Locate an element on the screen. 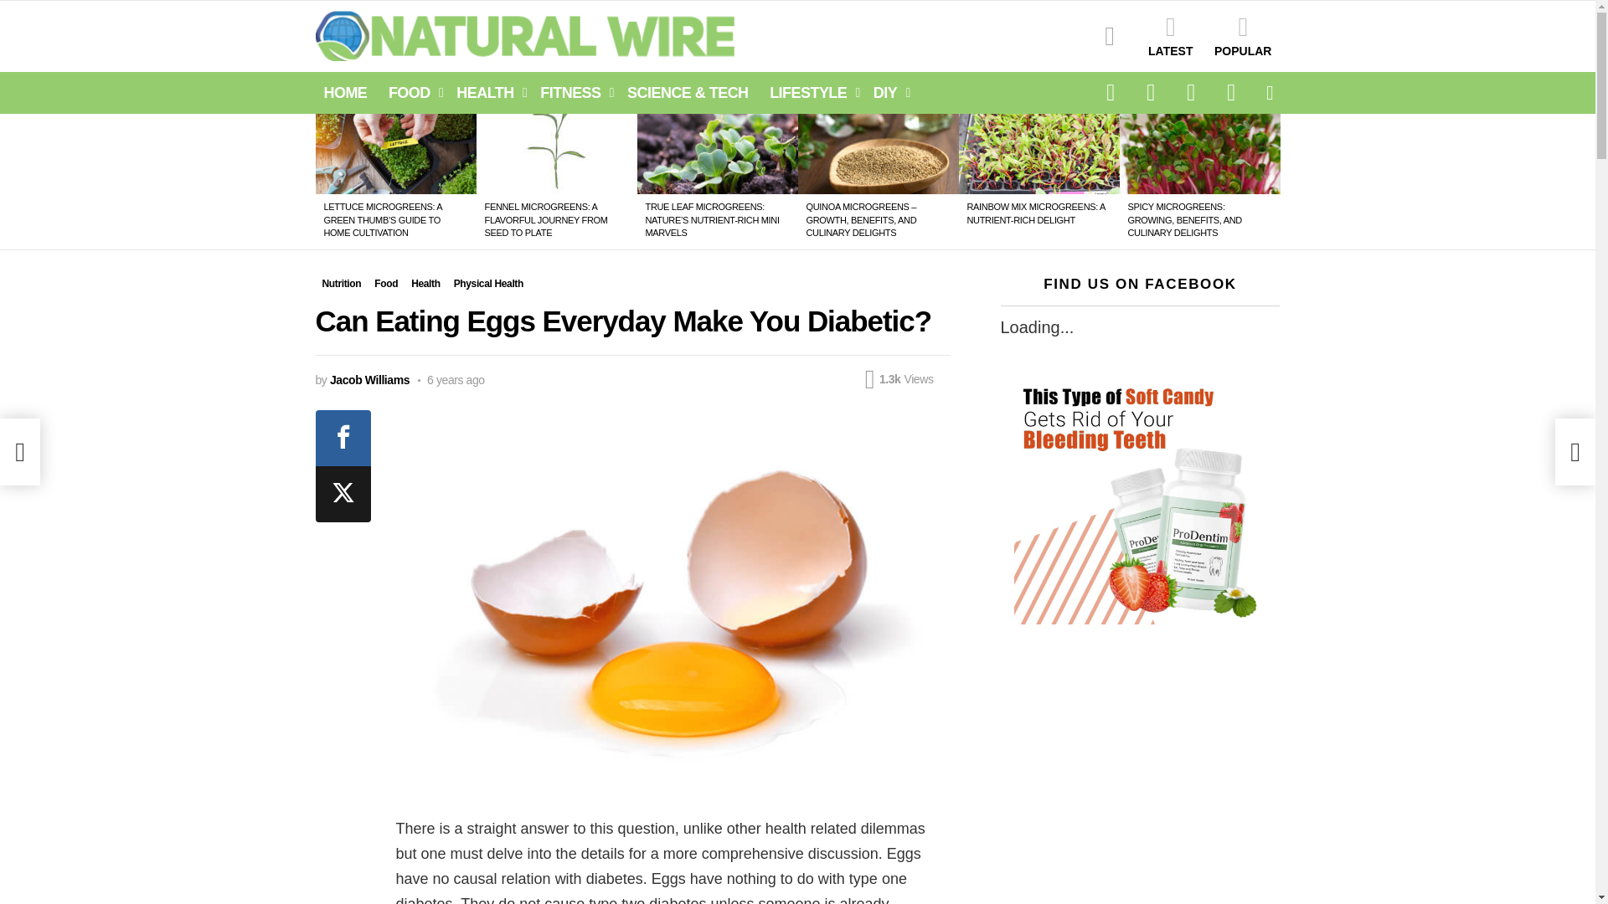 This screenshot has height=904, width=1608. Spicy Microgreens: Growing, Benefits, and Culinary Delights is located at coordinates (1199, 154).